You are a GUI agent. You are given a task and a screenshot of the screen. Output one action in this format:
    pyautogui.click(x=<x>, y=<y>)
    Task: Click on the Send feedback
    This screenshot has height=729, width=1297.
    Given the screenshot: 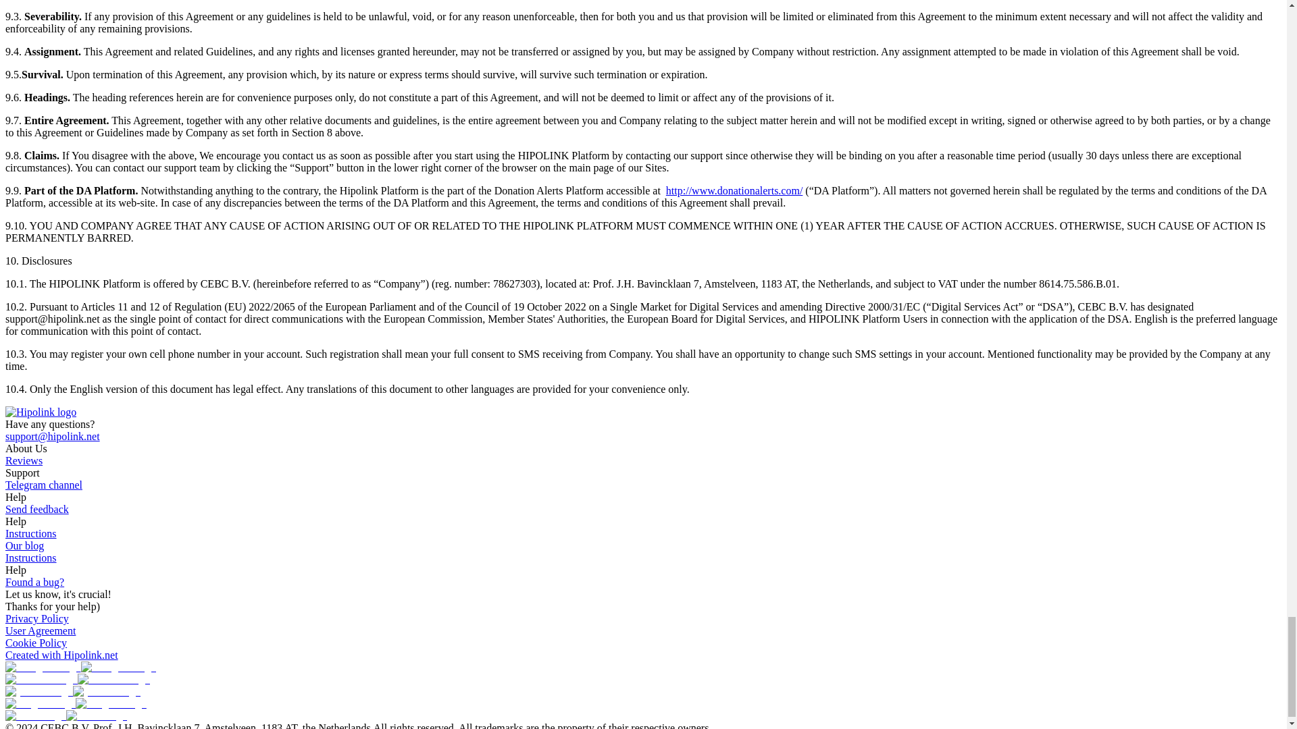 What is the action you would take?
    pyautogui.click(x=36, y=509)
    